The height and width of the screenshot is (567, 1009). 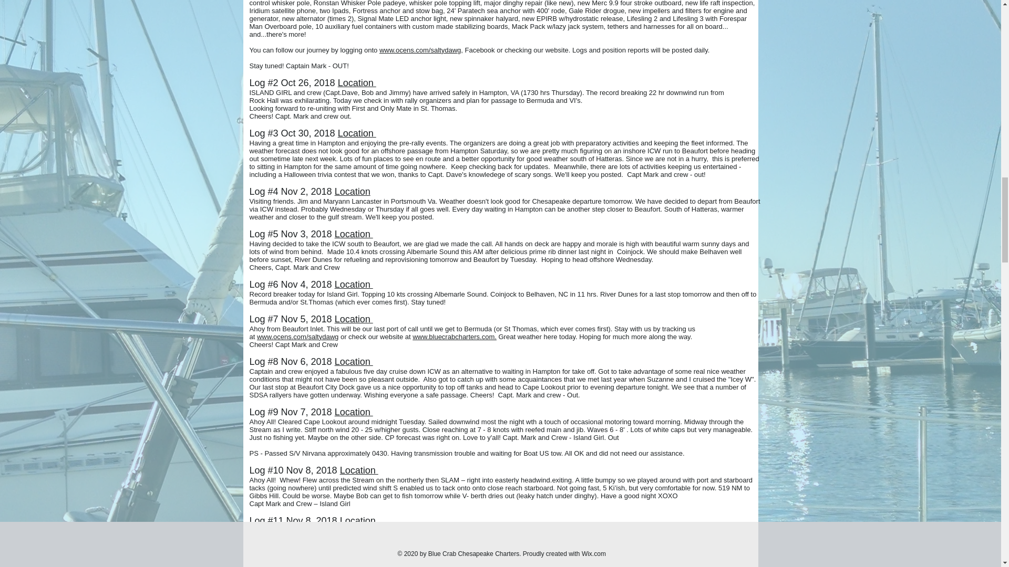 What do you see at coordinates (354, 361) in the screenshot?
I see `Location ` at bounding box center [354, 361].